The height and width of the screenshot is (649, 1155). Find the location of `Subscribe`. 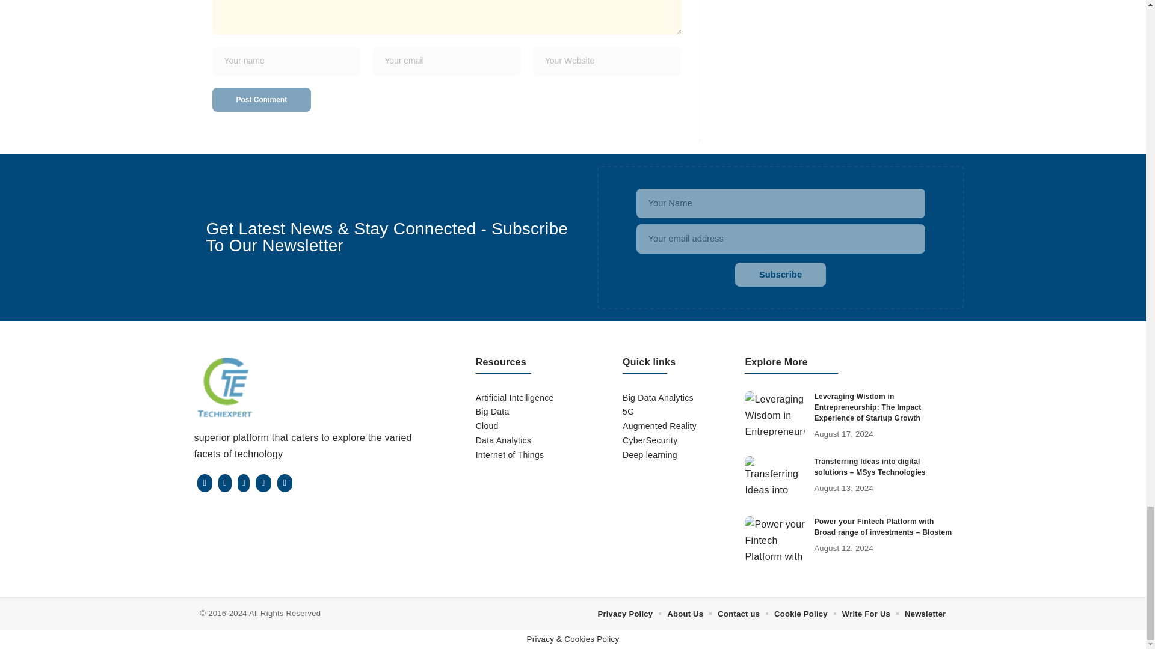

Subscribe is located at coordinates (780, 275).